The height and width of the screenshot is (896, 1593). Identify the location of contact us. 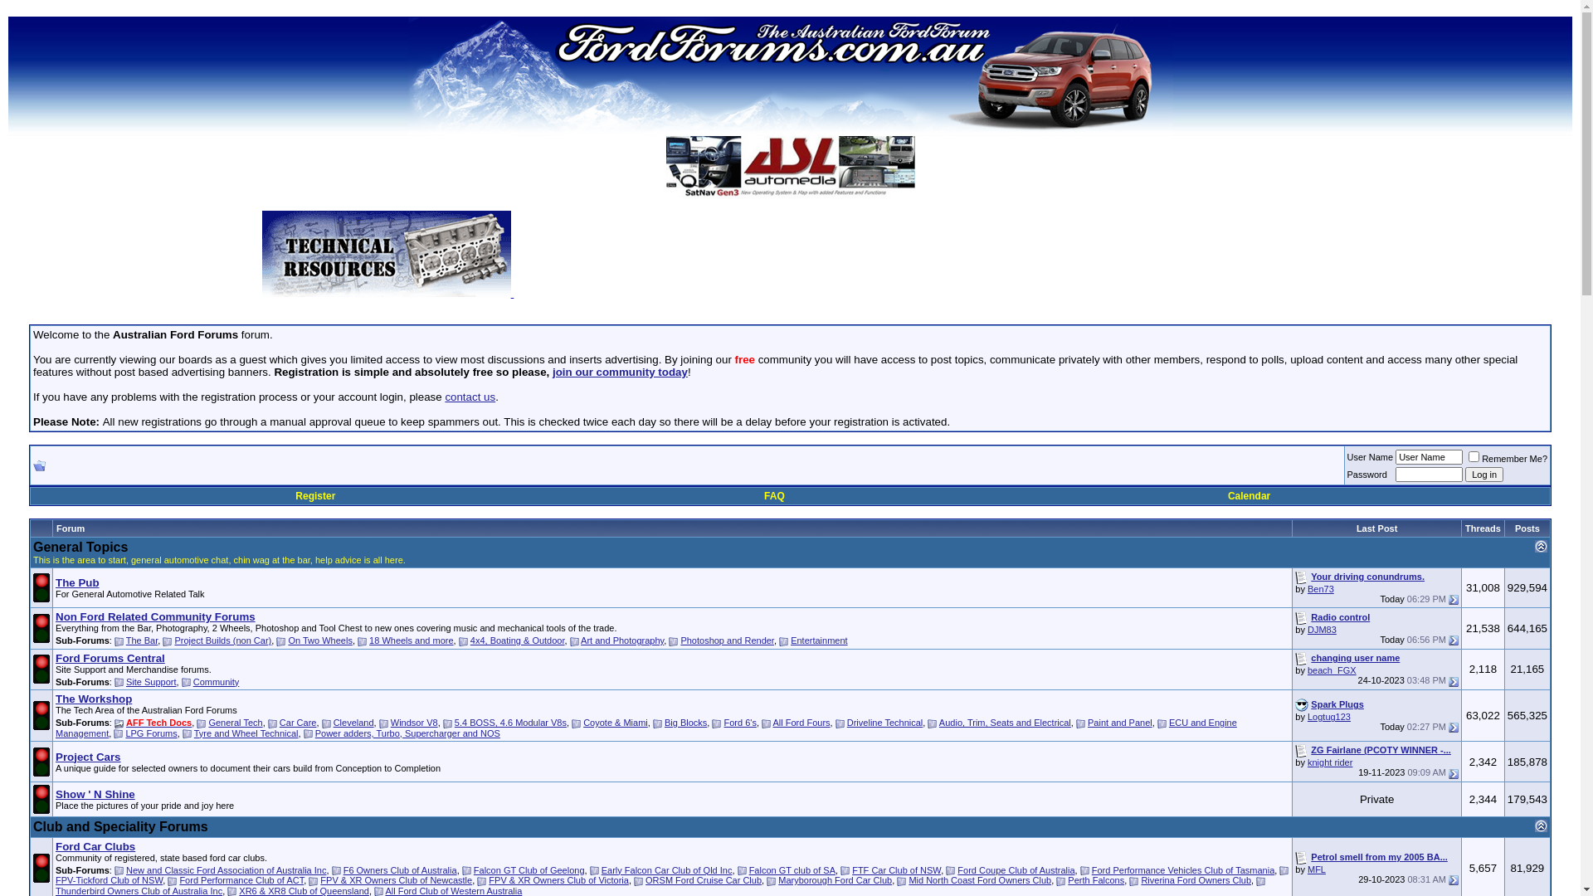
(470, 397).